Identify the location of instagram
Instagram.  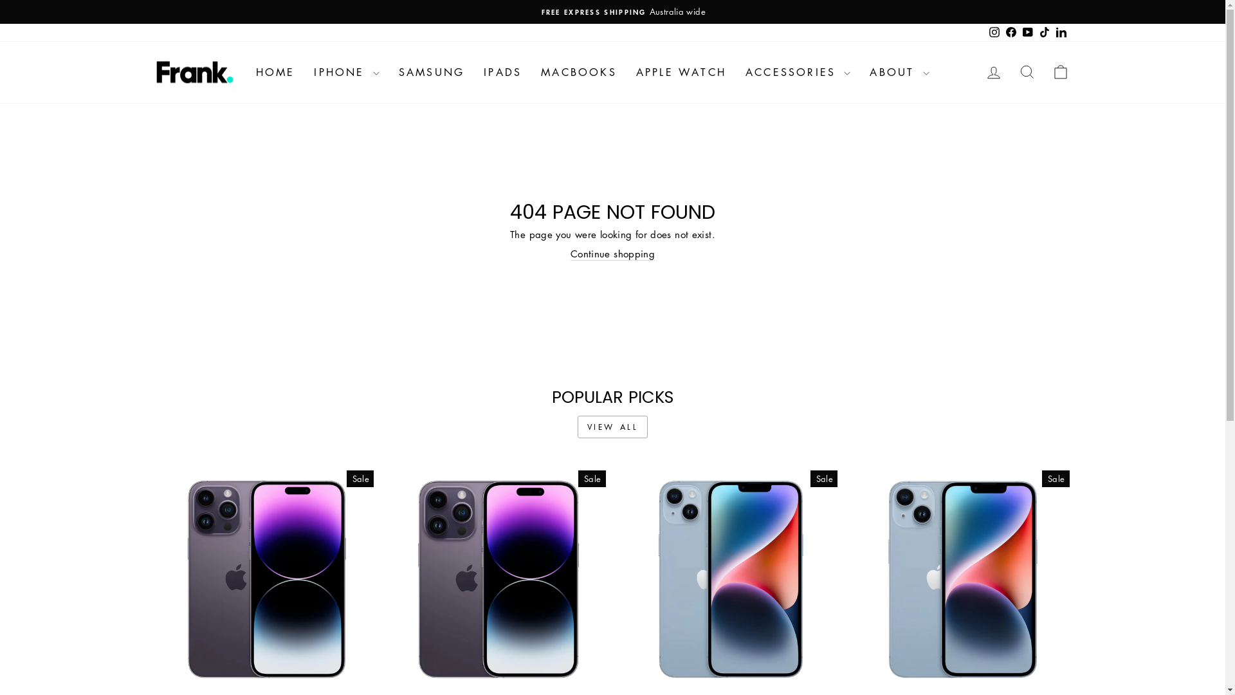
(994, 33).